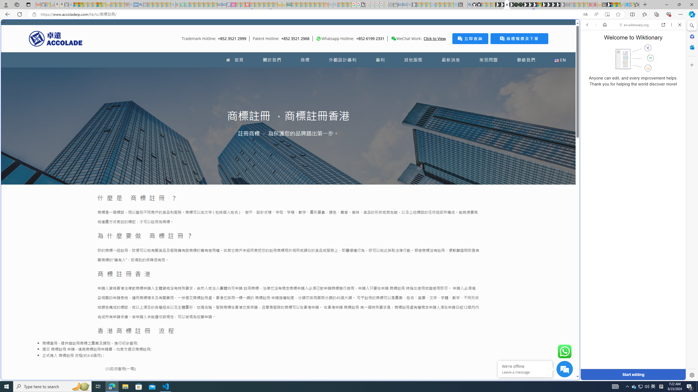  I want to click on Pets - MSN - Sleeping, so click(164, 5).